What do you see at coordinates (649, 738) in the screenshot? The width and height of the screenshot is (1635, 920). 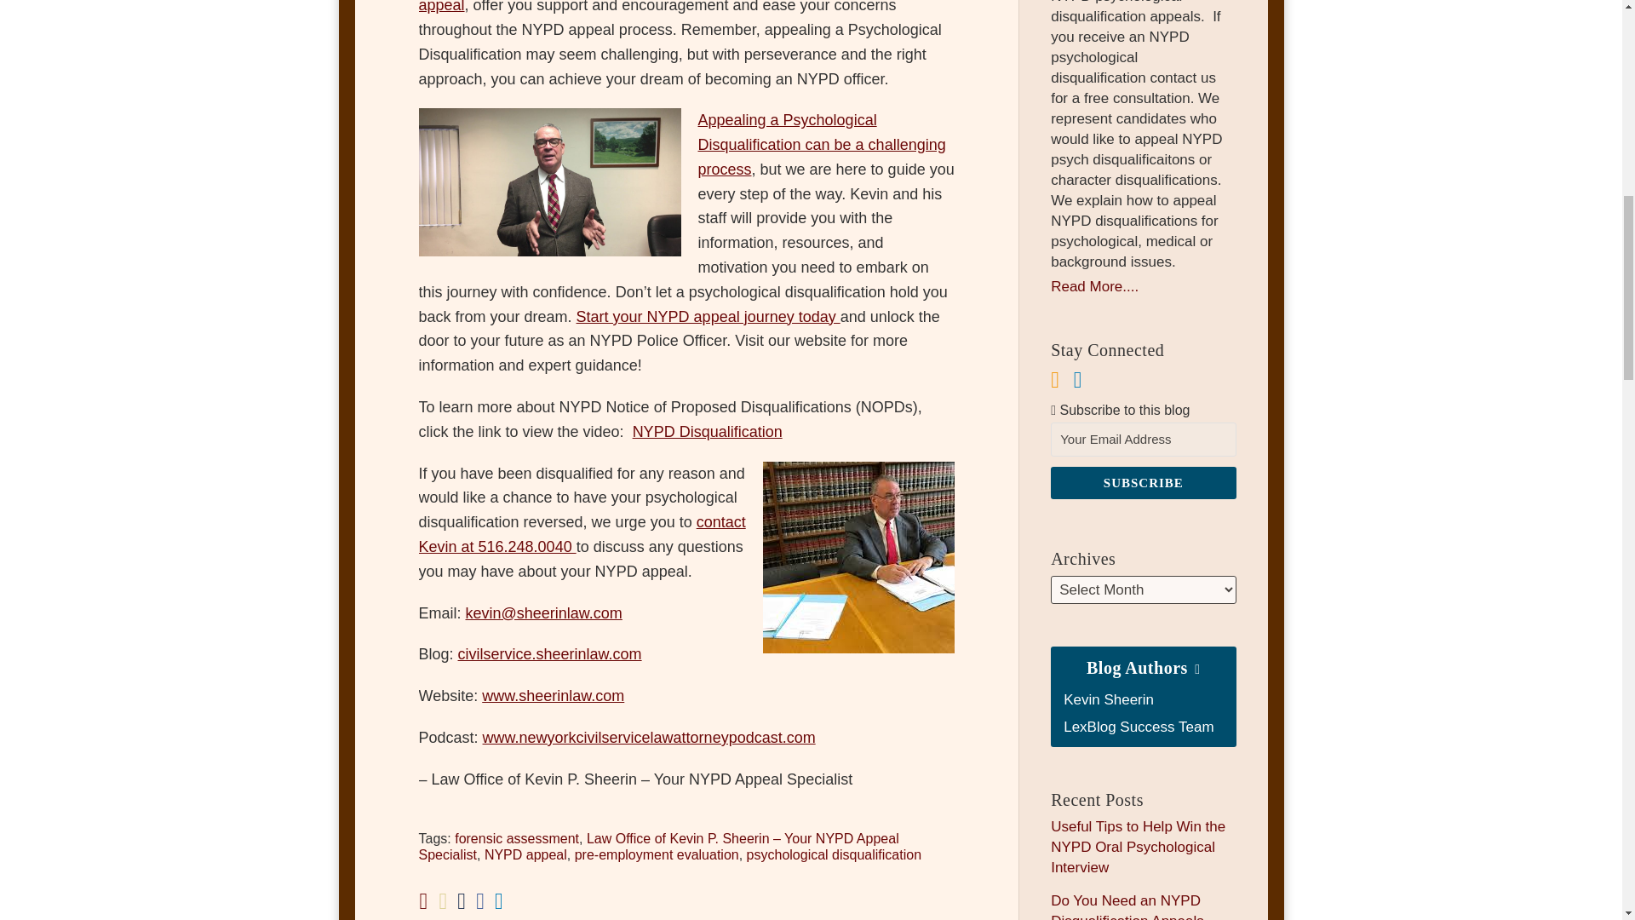 I see `www.newyorkcivilservicelawattorneypodcast.com` at bounding box center [649, 738].